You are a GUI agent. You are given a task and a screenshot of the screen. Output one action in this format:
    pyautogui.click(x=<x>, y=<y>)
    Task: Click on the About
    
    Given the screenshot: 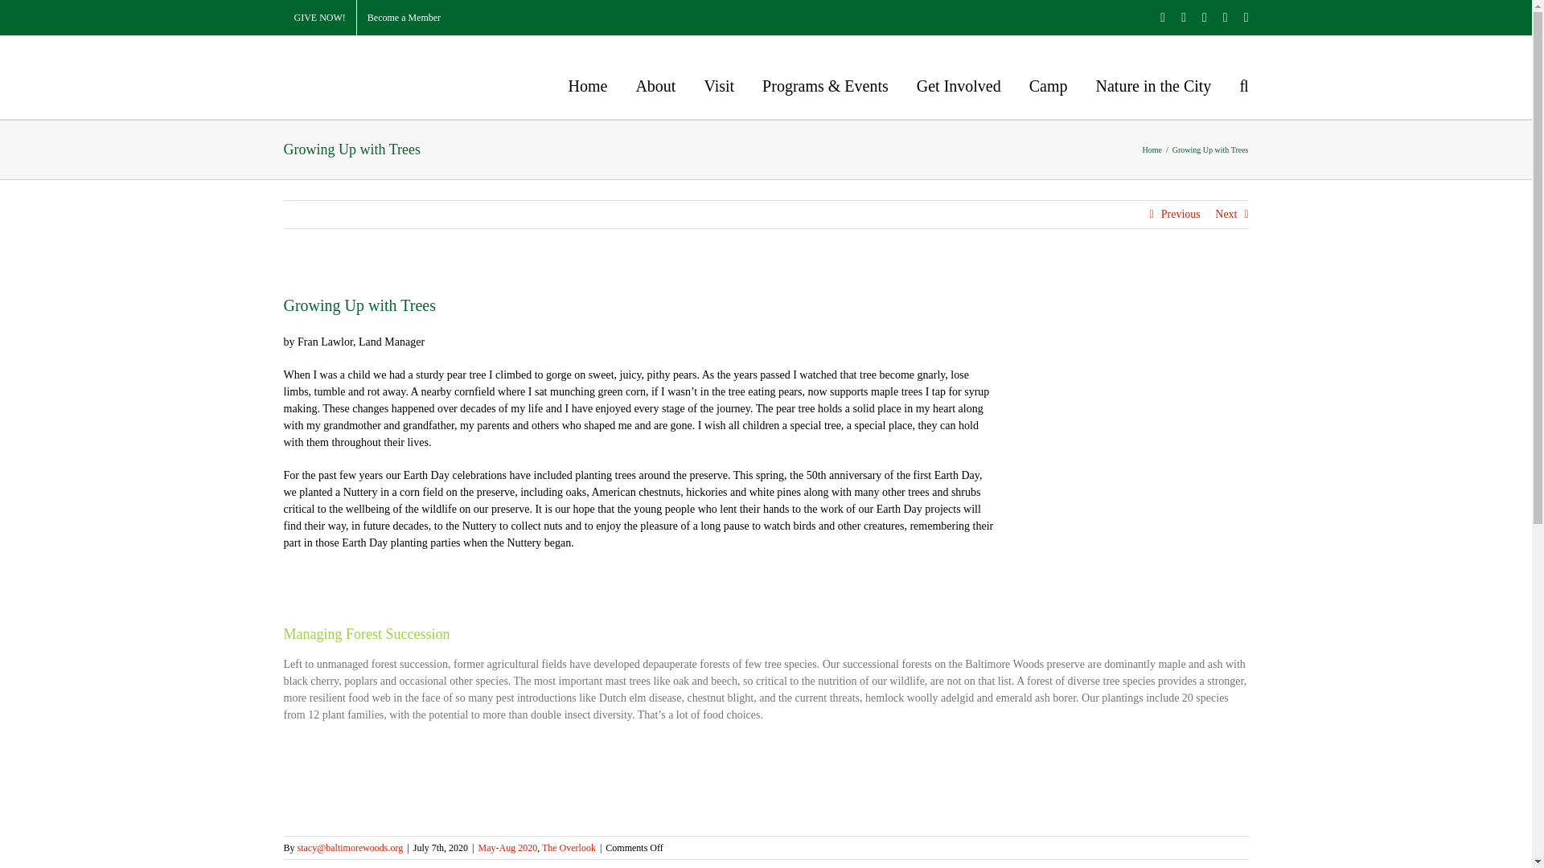 What is the action you would take?
    pyautogui.click(x=655, y=85)
    